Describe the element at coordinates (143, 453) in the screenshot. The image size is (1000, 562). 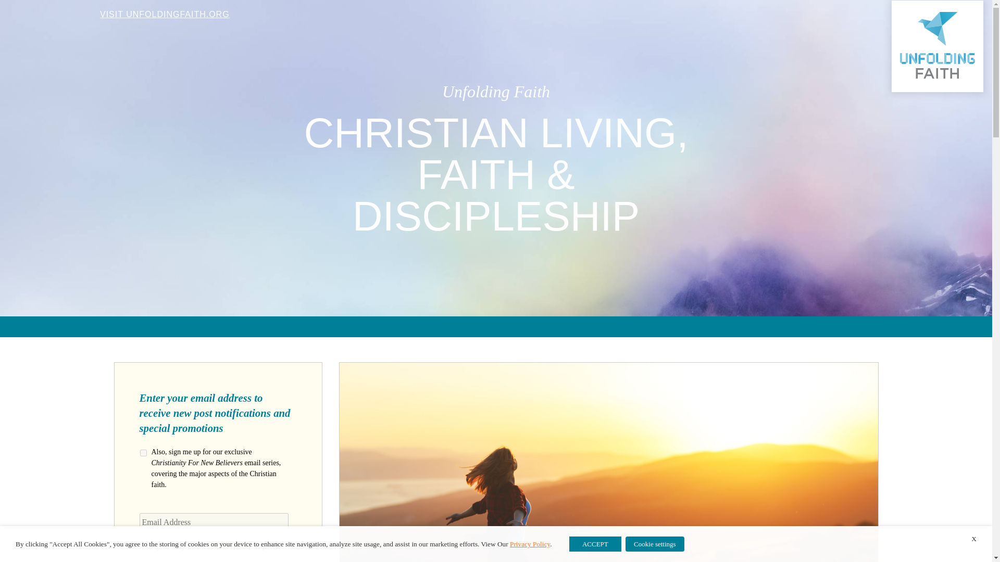
I see `Yes` at that location.